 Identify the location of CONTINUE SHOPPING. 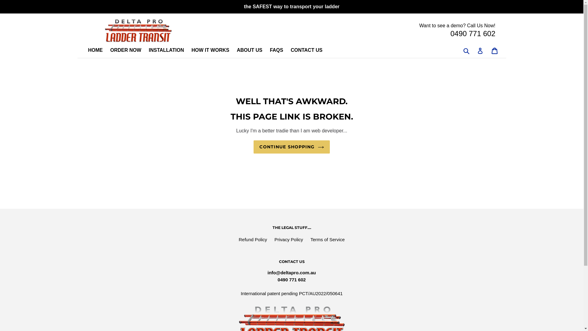
(292, 147).